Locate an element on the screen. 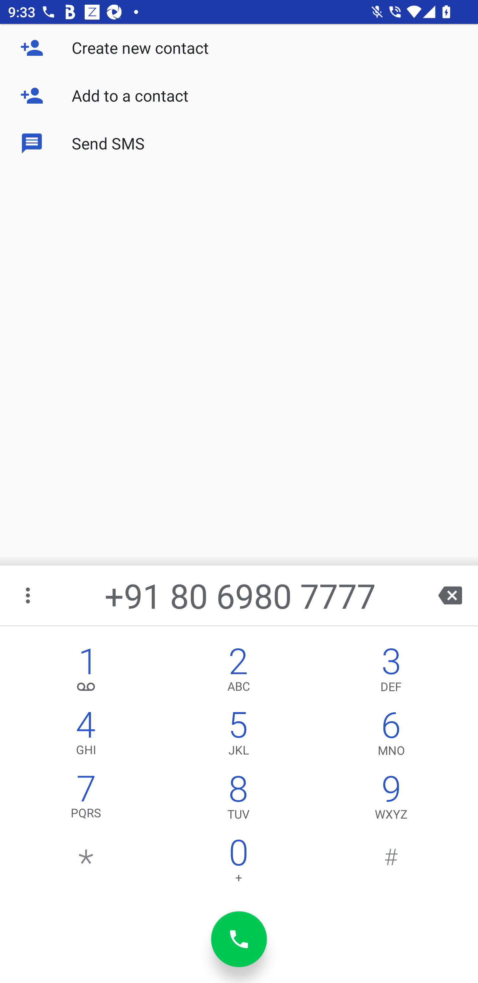 The width and height of the screenshot is (478, 983). 2,ABC 2 ABC is located at coordinates (238, 671).